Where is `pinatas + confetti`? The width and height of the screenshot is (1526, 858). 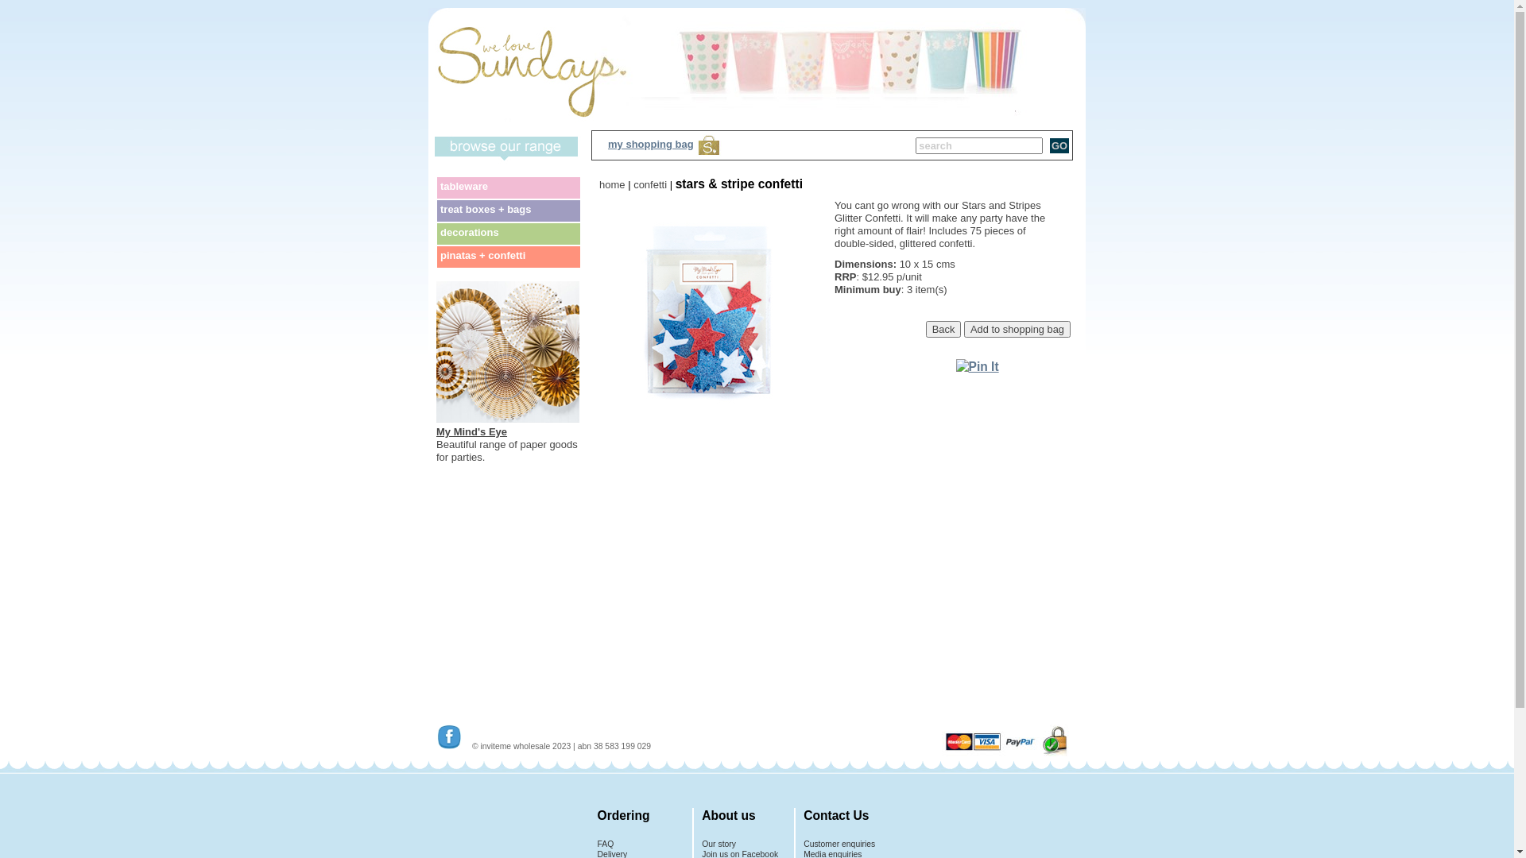 pinatas + confetti is located at coordinates (509, 257).